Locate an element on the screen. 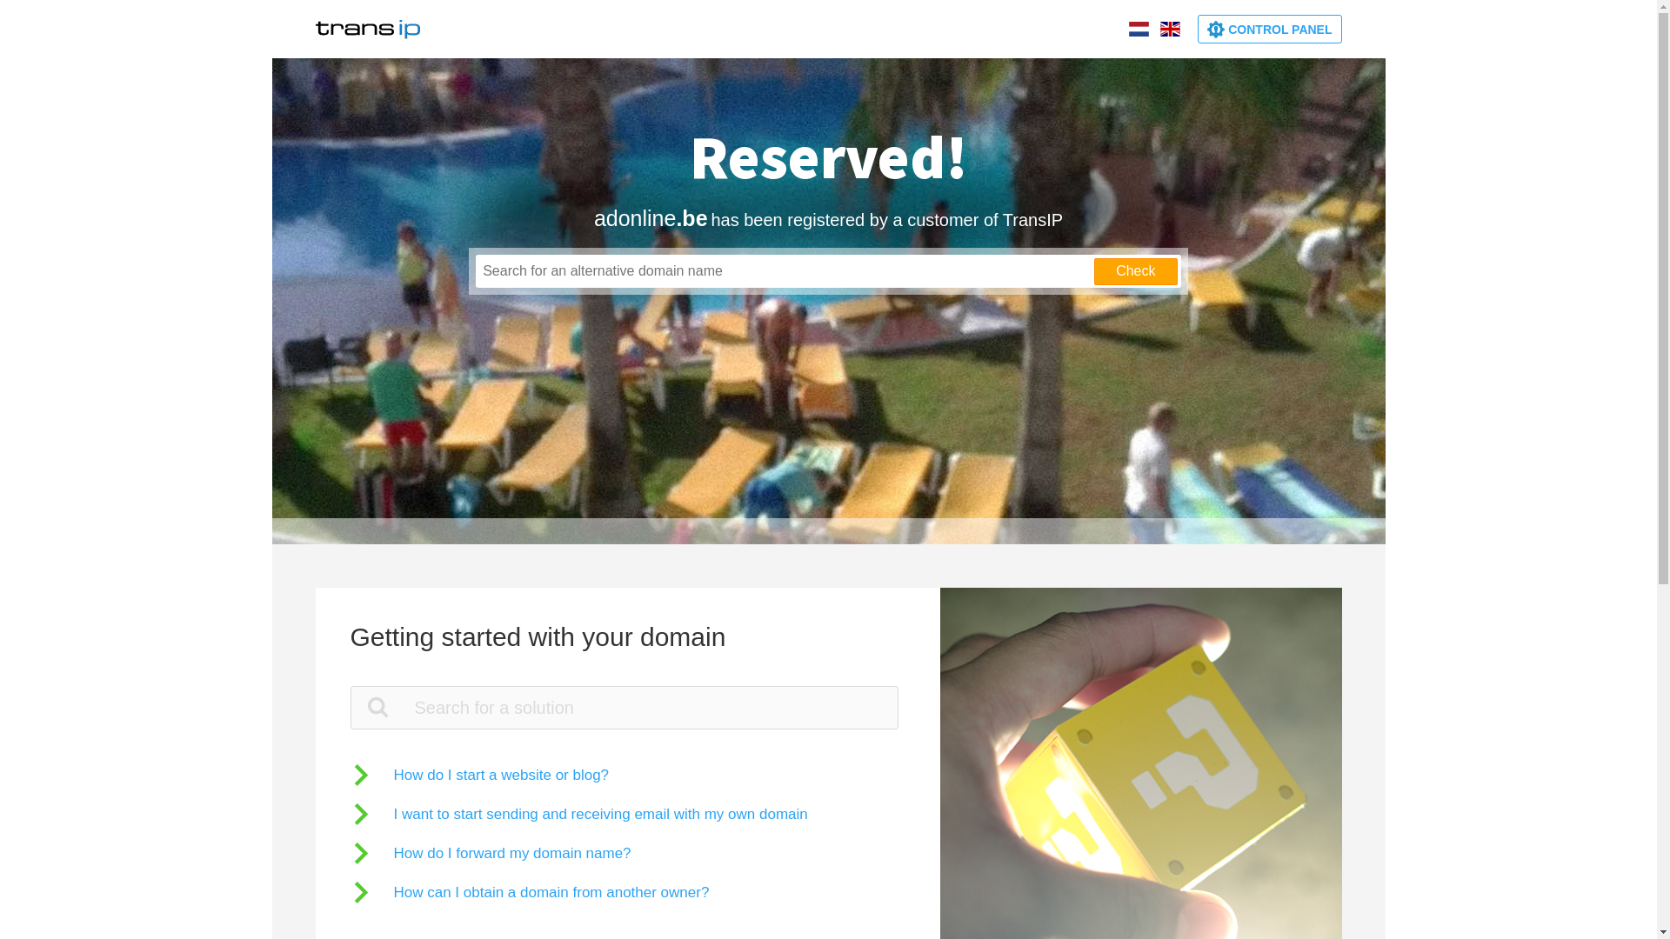 The height and width of the screenshot is (939, 1670). Check is located at coordinates (1136, 271).